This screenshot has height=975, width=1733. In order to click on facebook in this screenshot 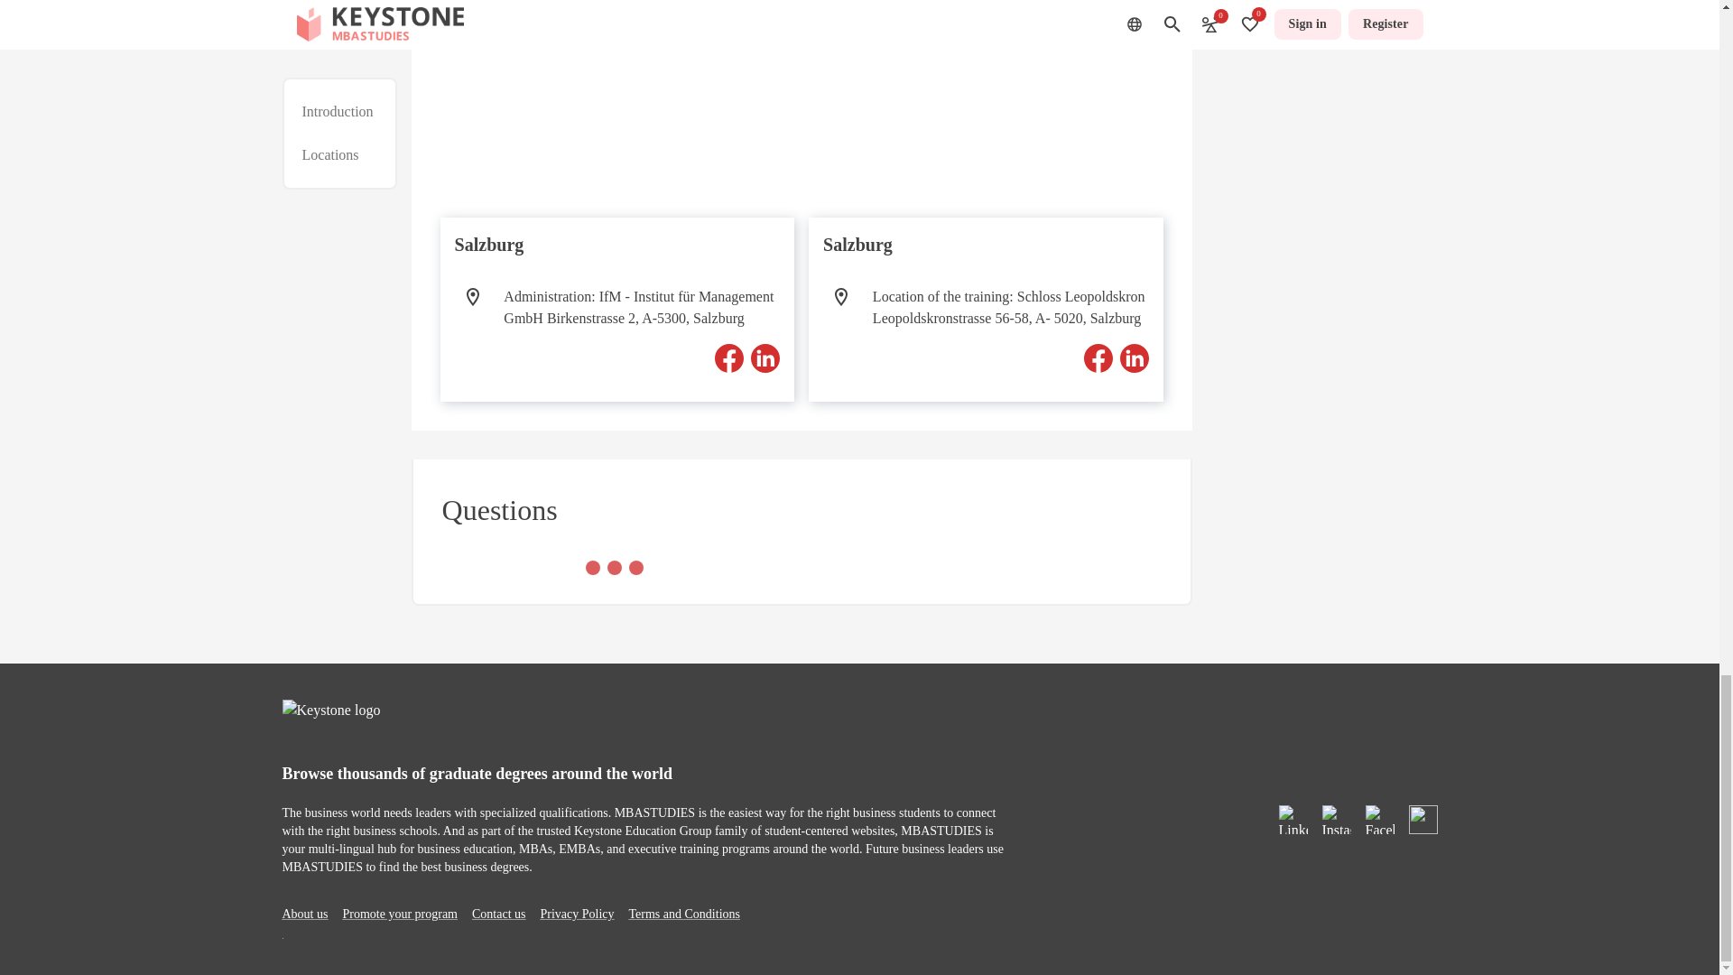, I will do `click(1098, 357)`.